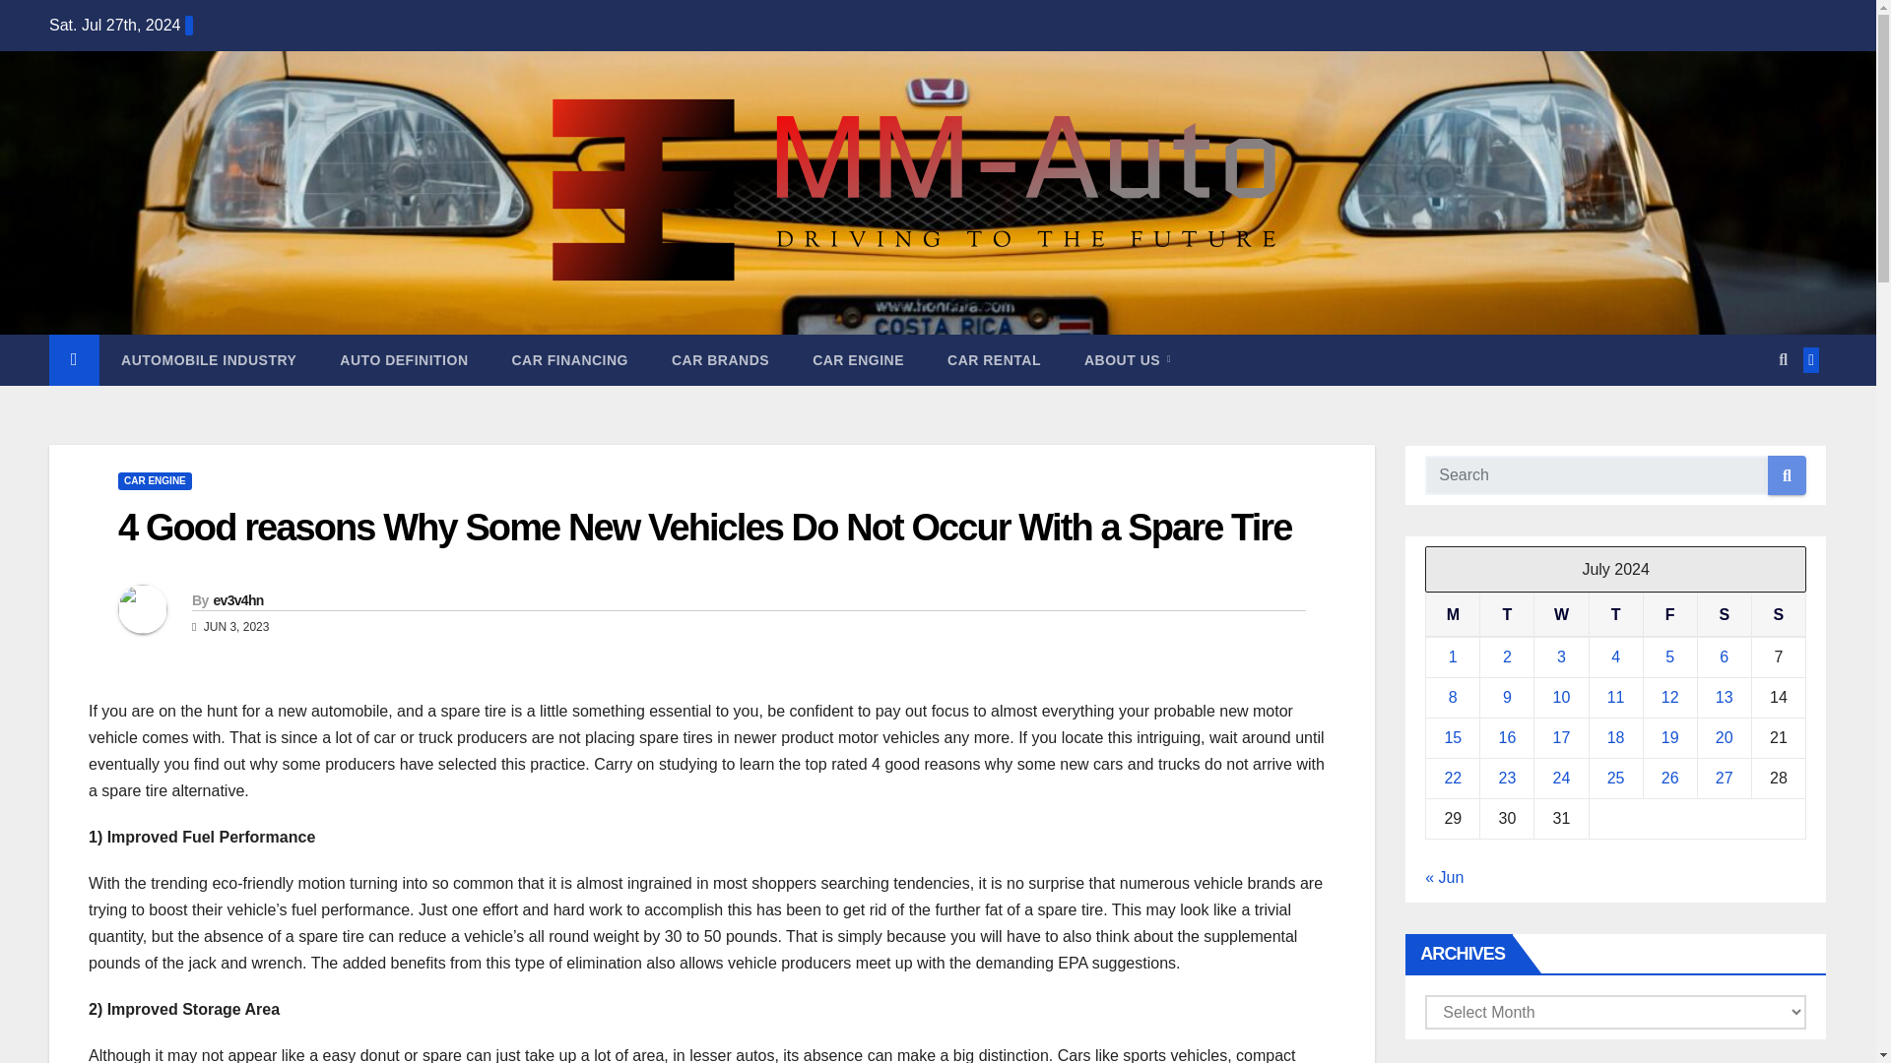  What do you see at coordinates (858, 360) in the screenshot?
I see `Car Engine` at bounding box center [858, 360].